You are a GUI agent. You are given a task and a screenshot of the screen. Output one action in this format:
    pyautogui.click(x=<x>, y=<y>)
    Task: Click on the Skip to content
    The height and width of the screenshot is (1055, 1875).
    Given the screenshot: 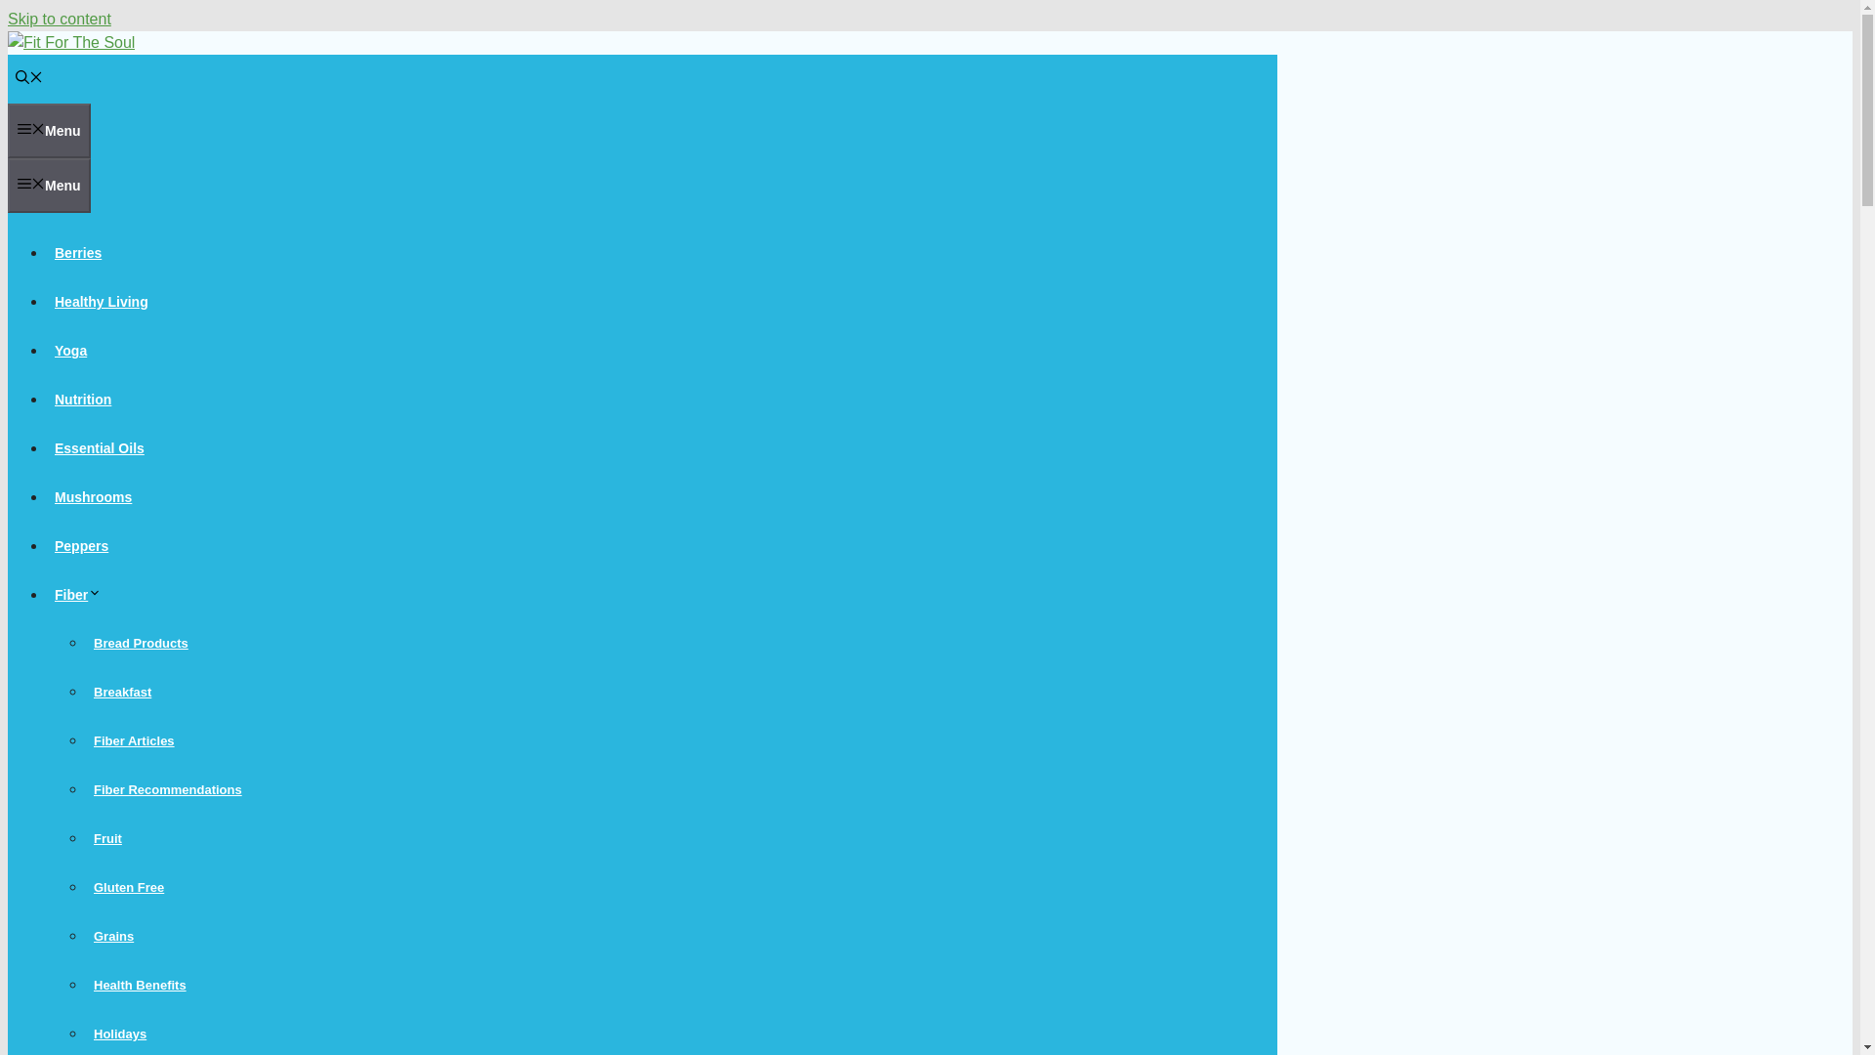 What is the action you would take?
    pyautogui.click(x=59, y=19)
    